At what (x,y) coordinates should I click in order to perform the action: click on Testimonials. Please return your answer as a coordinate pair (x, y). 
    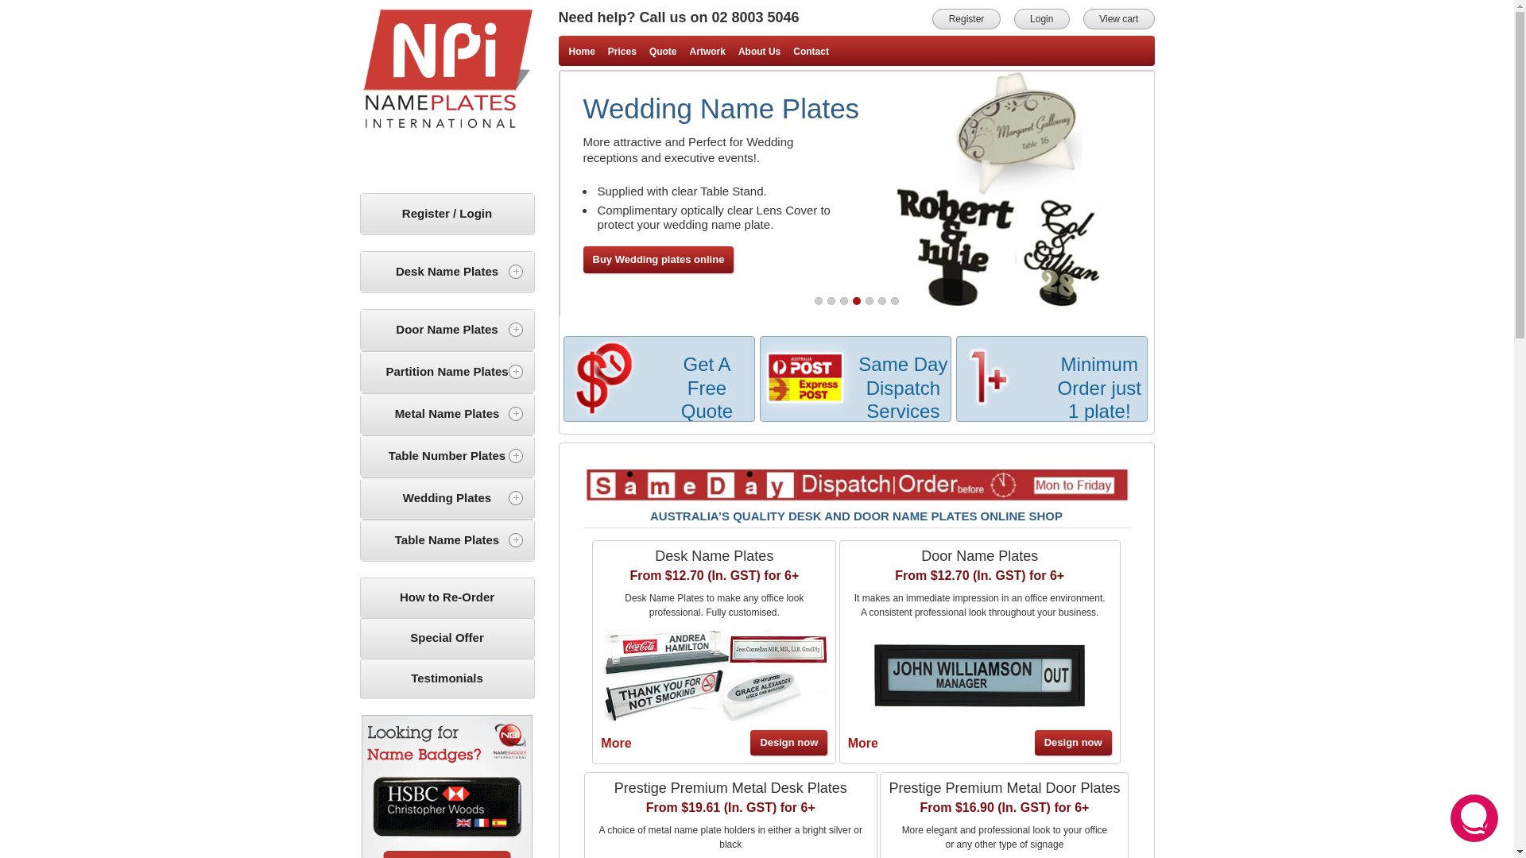
    Looking at the image, I should click on (447, 678).